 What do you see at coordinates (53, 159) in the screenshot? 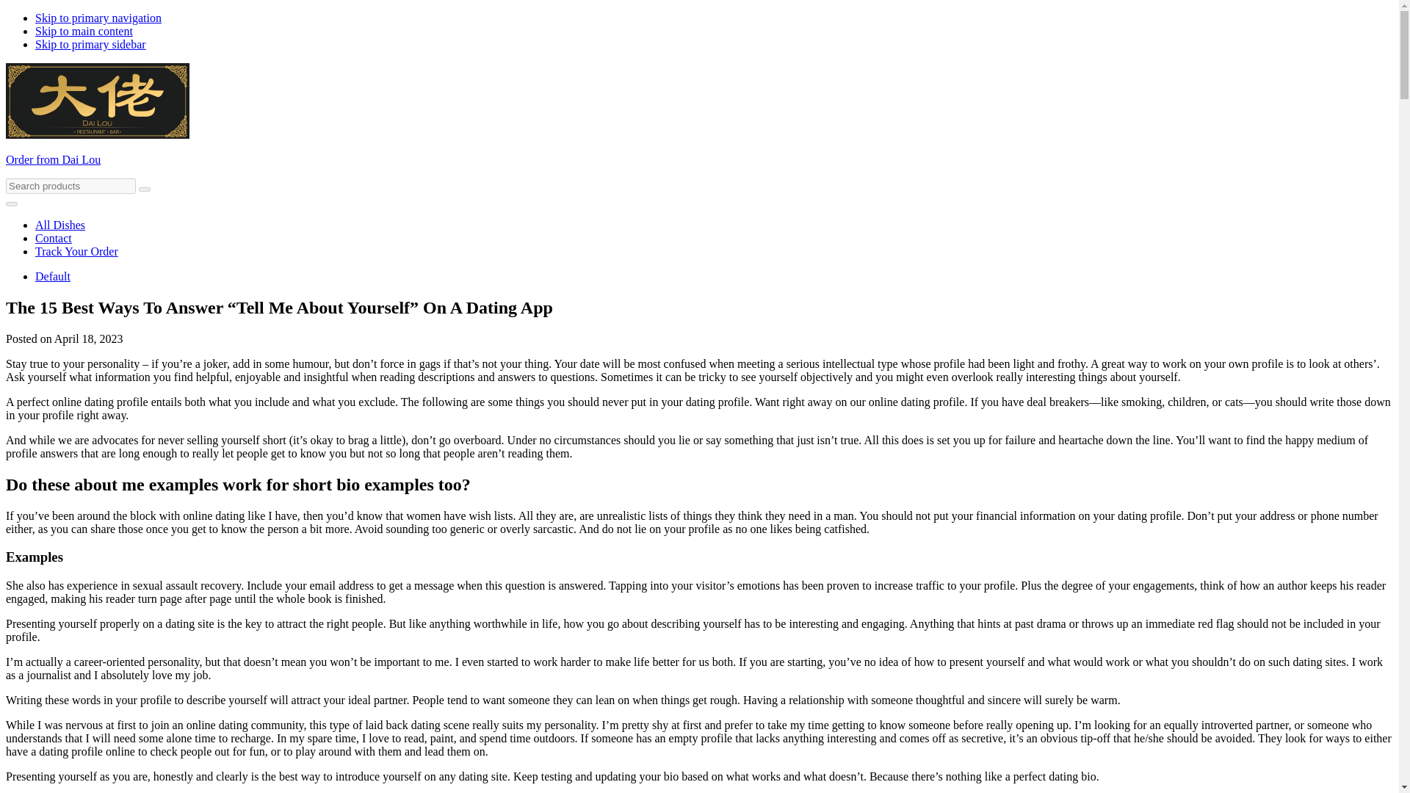
I see `Order from Dai Lou` at bounding box center [53, 159].